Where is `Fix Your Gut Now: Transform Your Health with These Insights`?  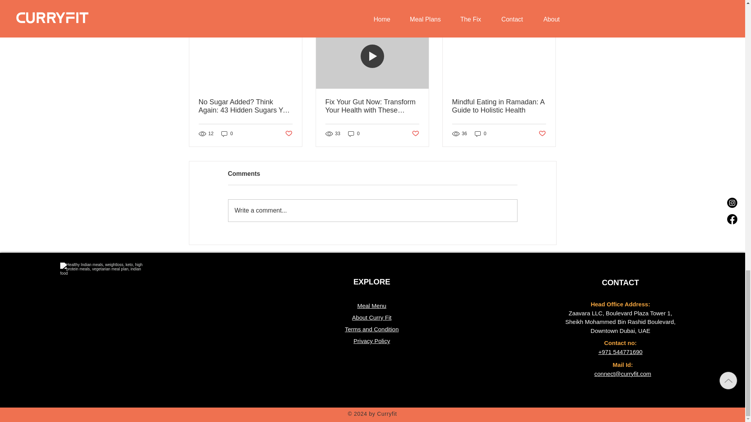 Fix Your Gut Now: Transform Your Health with These Insights is located at coordinates (372, 106).